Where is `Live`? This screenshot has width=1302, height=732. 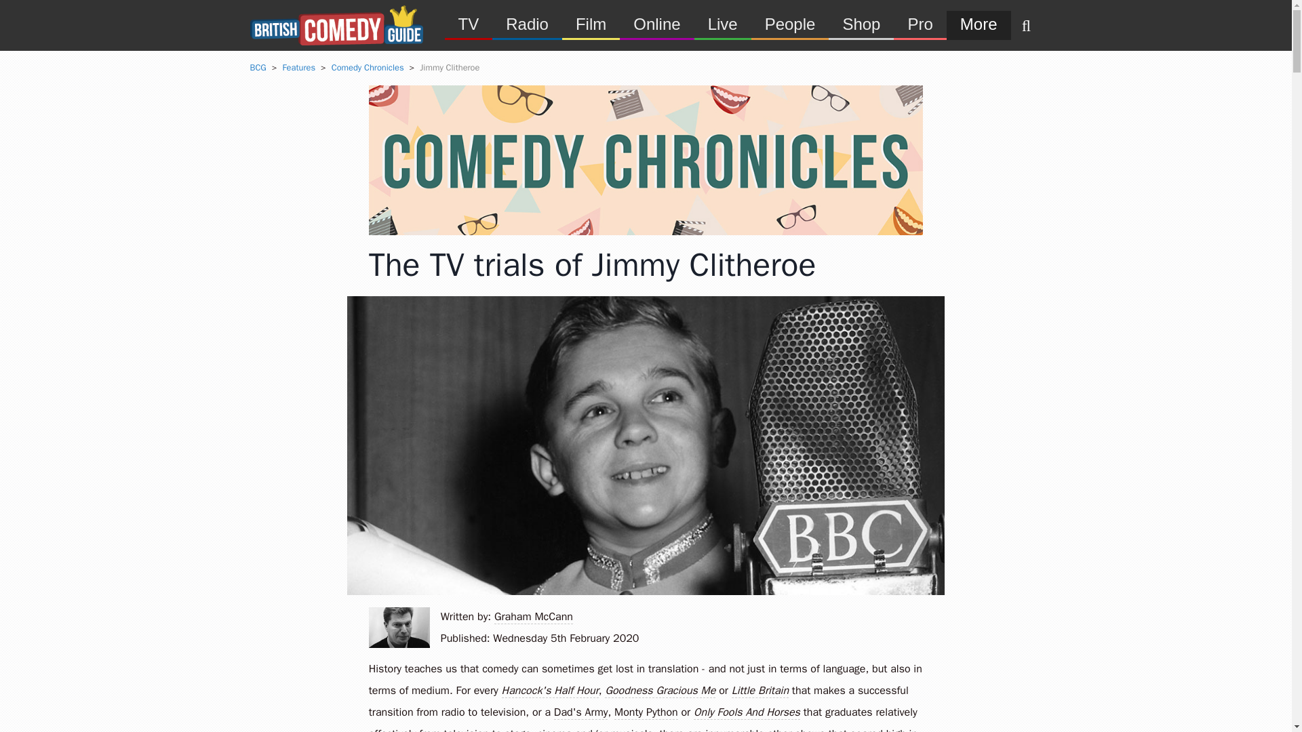
Live is located at coordinates (726, 24).